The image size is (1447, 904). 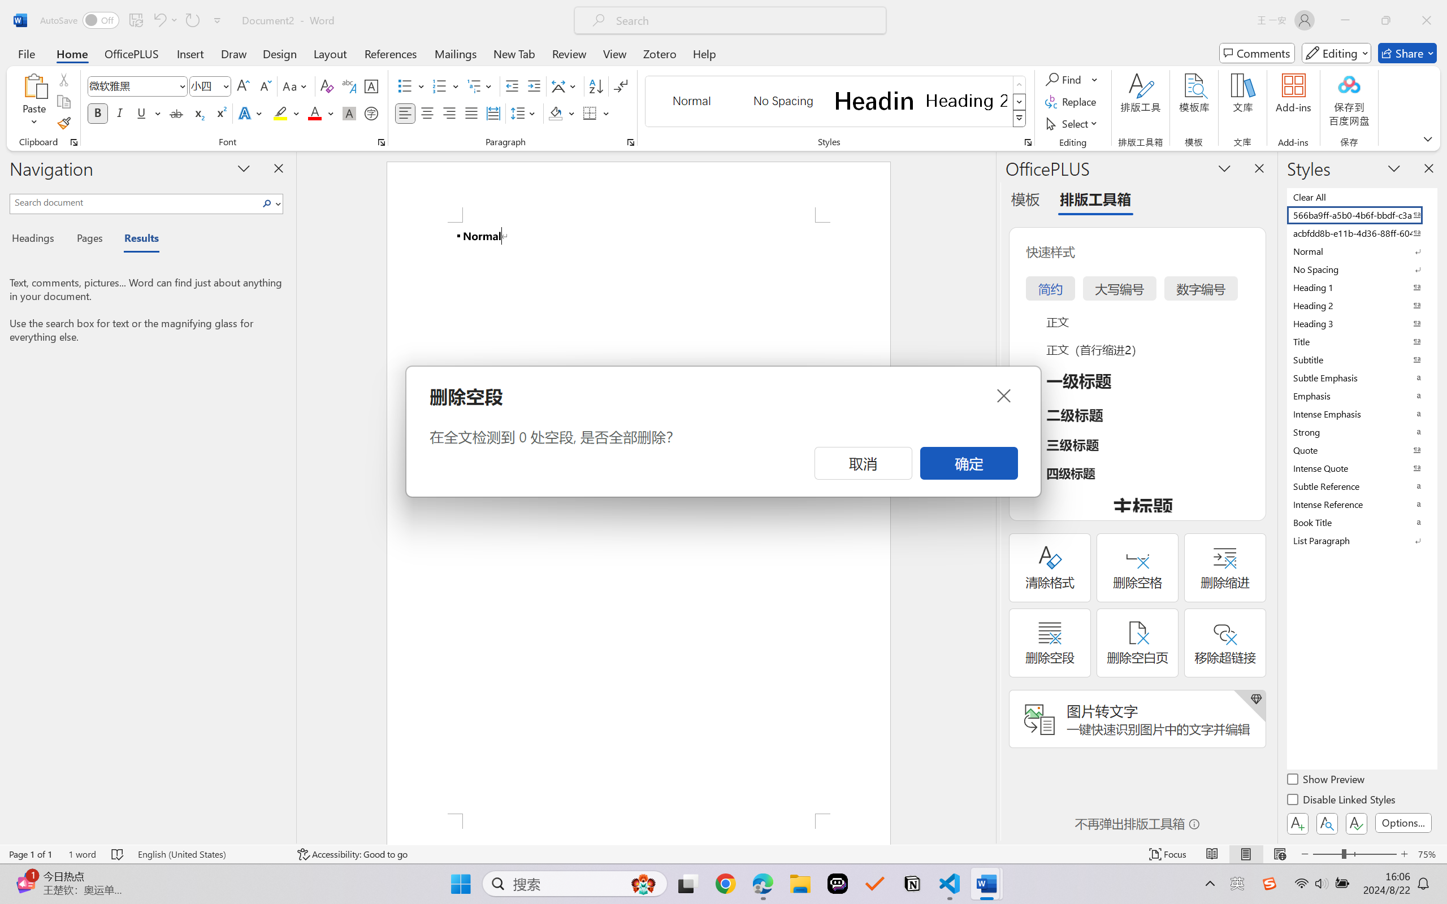 I want to click on List Paragraph, so click(x=1361, y=540).